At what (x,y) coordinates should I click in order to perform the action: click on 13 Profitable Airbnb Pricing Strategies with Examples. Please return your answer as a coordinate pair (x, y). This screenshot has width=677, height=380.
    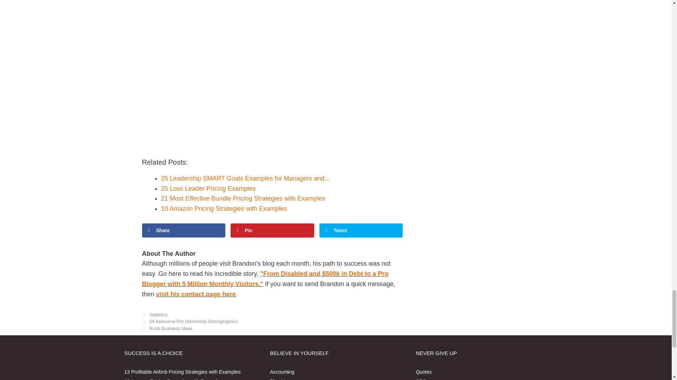
    Looking at the image, I should click on (182, 371).